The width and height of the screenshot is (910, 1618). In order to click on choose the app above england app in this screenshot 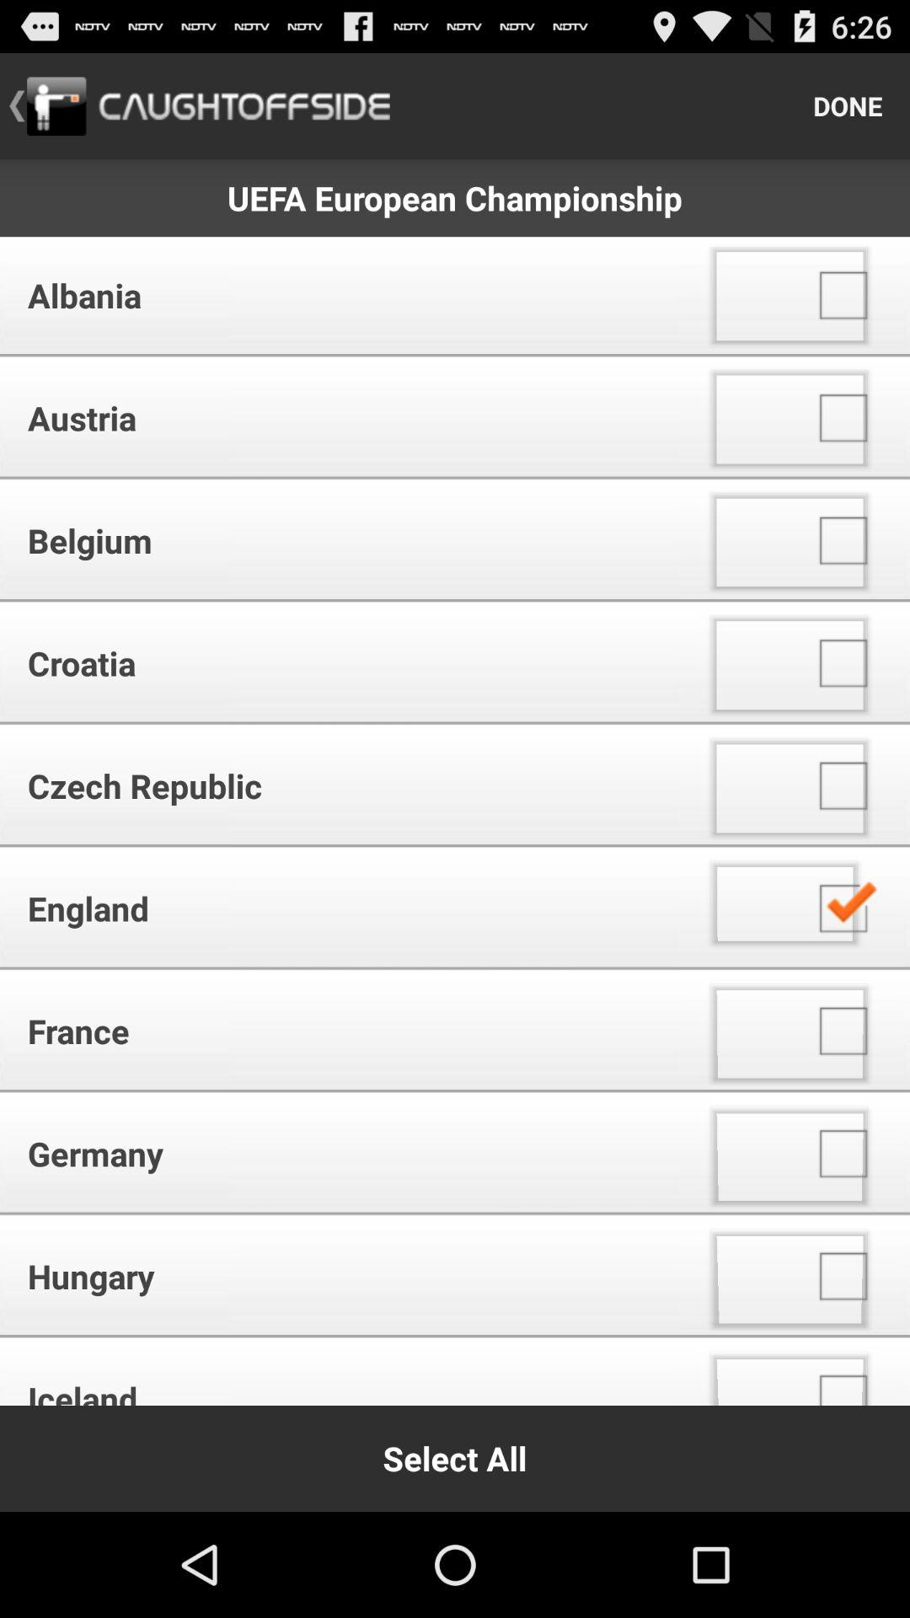, I will do `click(345, 785)`.